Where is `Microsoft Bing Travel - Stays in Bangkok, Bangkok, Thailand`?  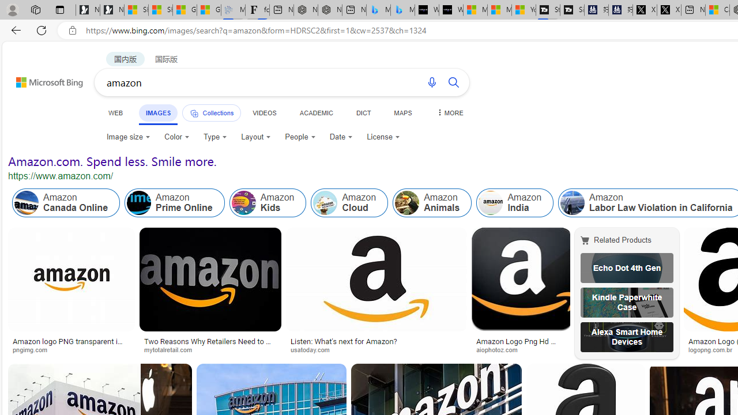 Microsoft Bing Travel - Stays in Bangkok, Bangkok, Thailand is located at coordinates (378, 10).